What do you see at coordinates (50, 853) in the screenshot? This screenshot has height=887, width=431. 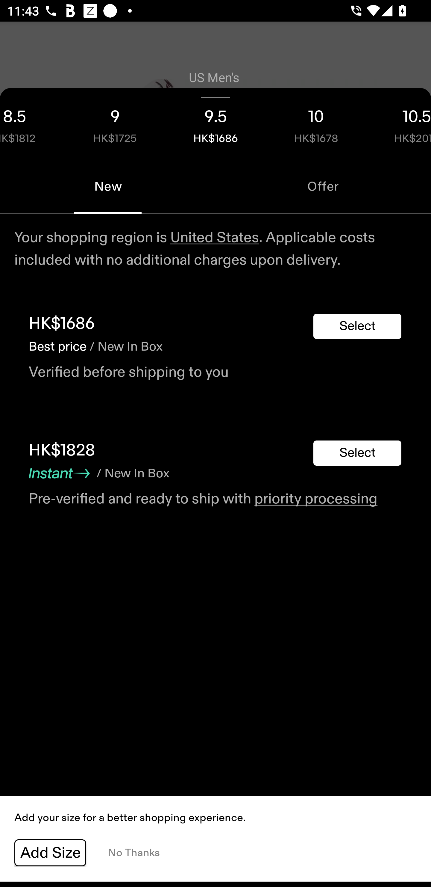 I see `Add Size` at bounding box center [50, 853].